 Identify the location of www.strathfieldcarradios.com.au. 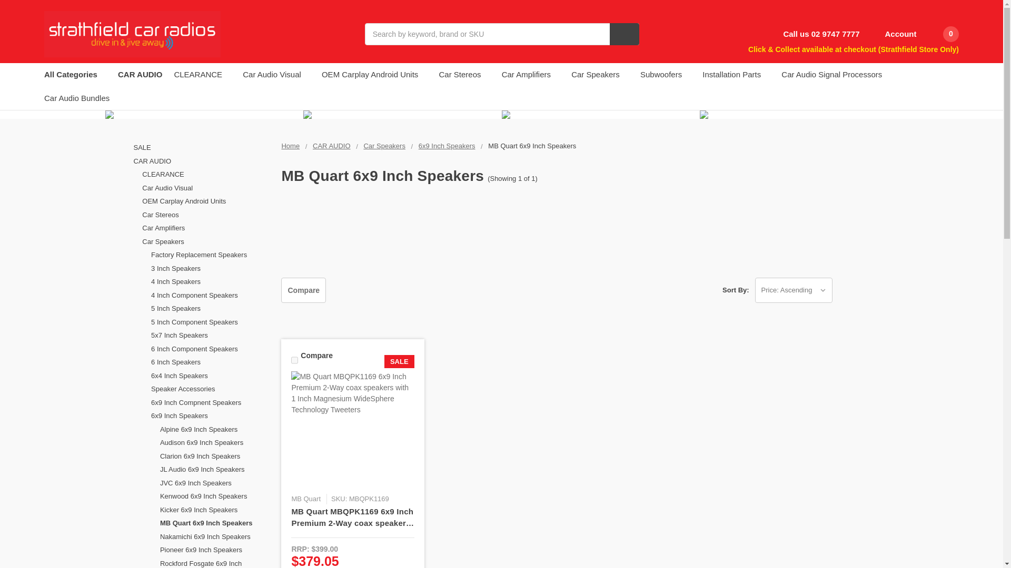
(132, 34).